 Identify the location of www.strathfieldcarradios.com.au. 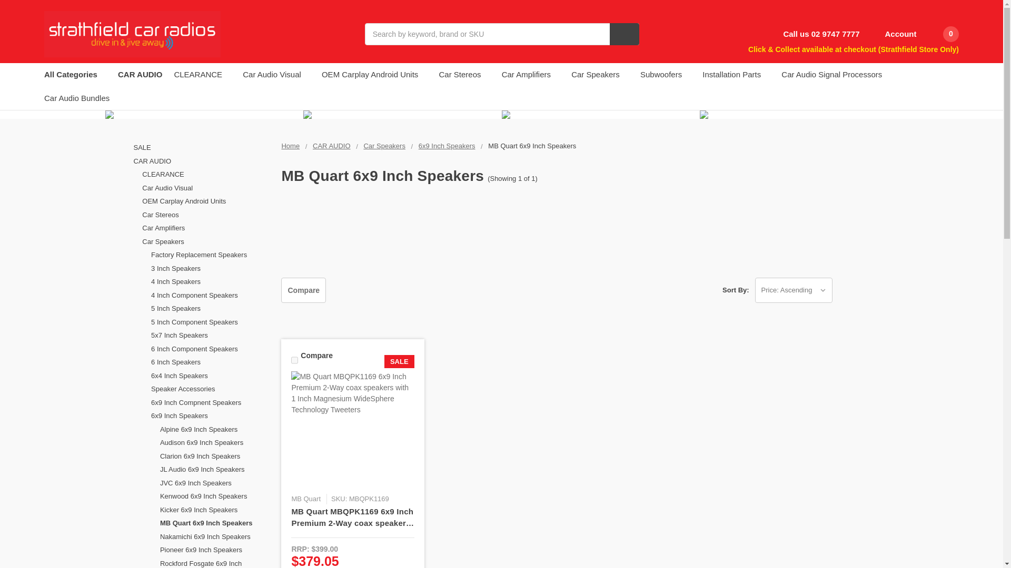
(132, 34).